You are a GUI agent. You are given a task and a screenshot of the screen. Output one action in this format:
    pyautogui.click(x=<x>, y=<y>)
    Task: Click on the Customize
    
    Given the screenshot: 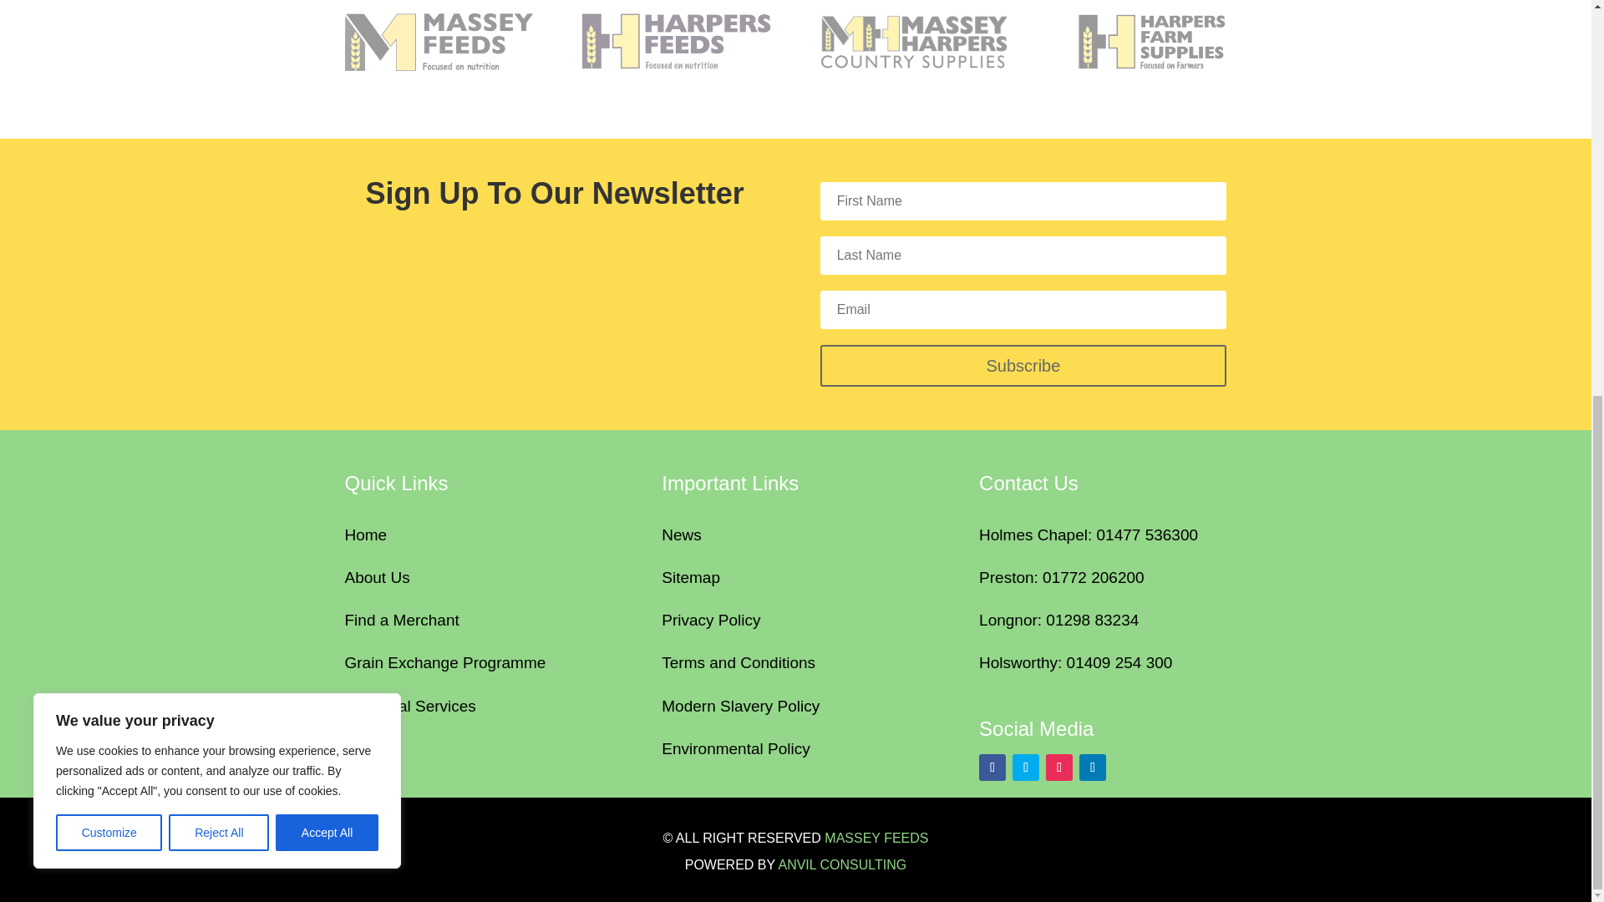 What is the action you would take?
    pyautogui.click(x=109, y=131)
    